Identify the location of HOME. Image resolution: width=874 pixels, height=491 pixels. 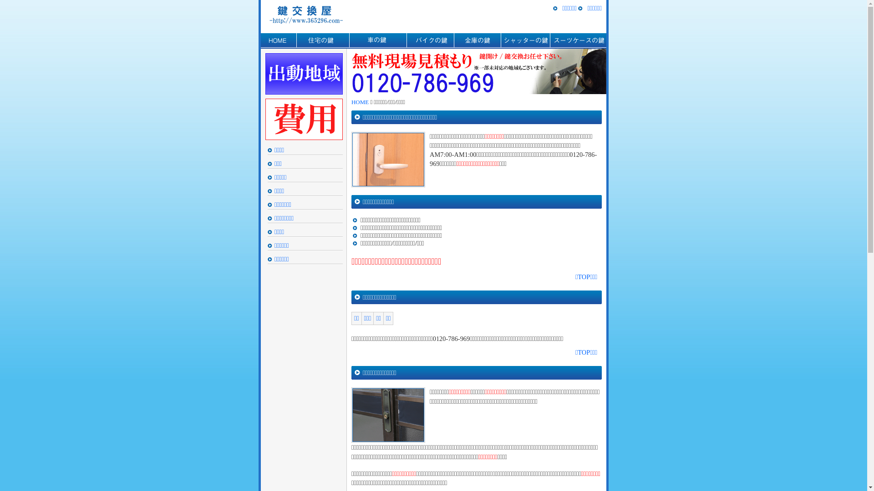
(279, 41).